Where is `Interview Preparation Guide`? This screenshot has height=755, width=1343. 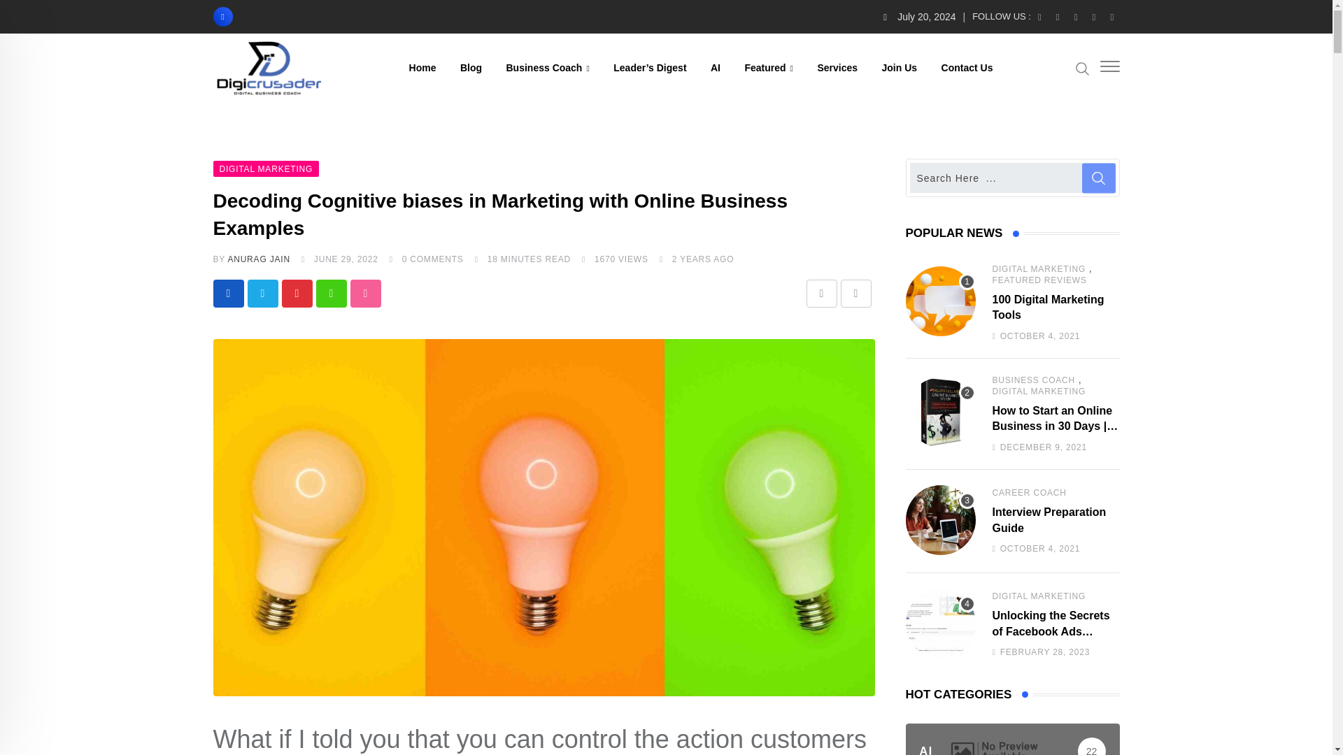
Interview Preparation Guide is located at coordinates (940, 520).